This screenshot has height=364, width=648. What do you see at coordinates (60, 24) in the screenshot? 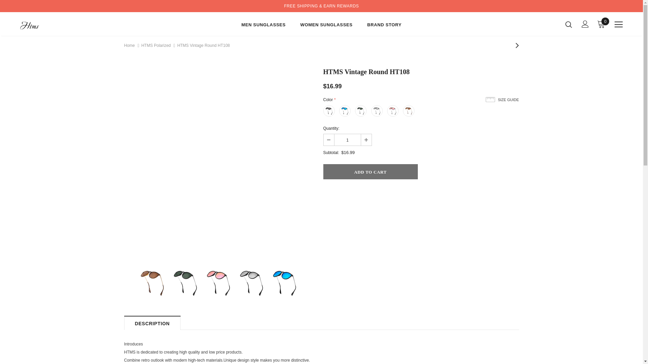
I see `Logo` at bounding box center [60, 24].